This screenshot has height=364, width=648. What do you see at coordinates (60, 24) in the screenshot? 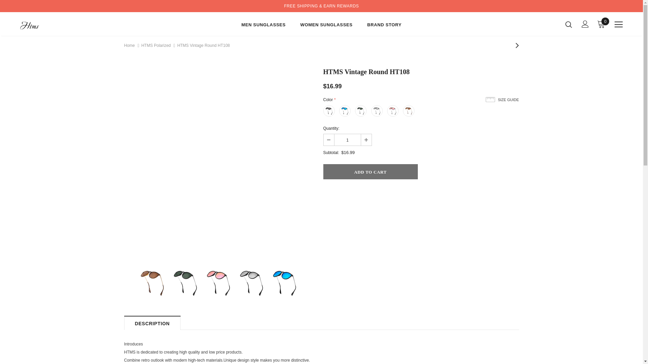
I see `Logo` at bounding box center [60, 24].